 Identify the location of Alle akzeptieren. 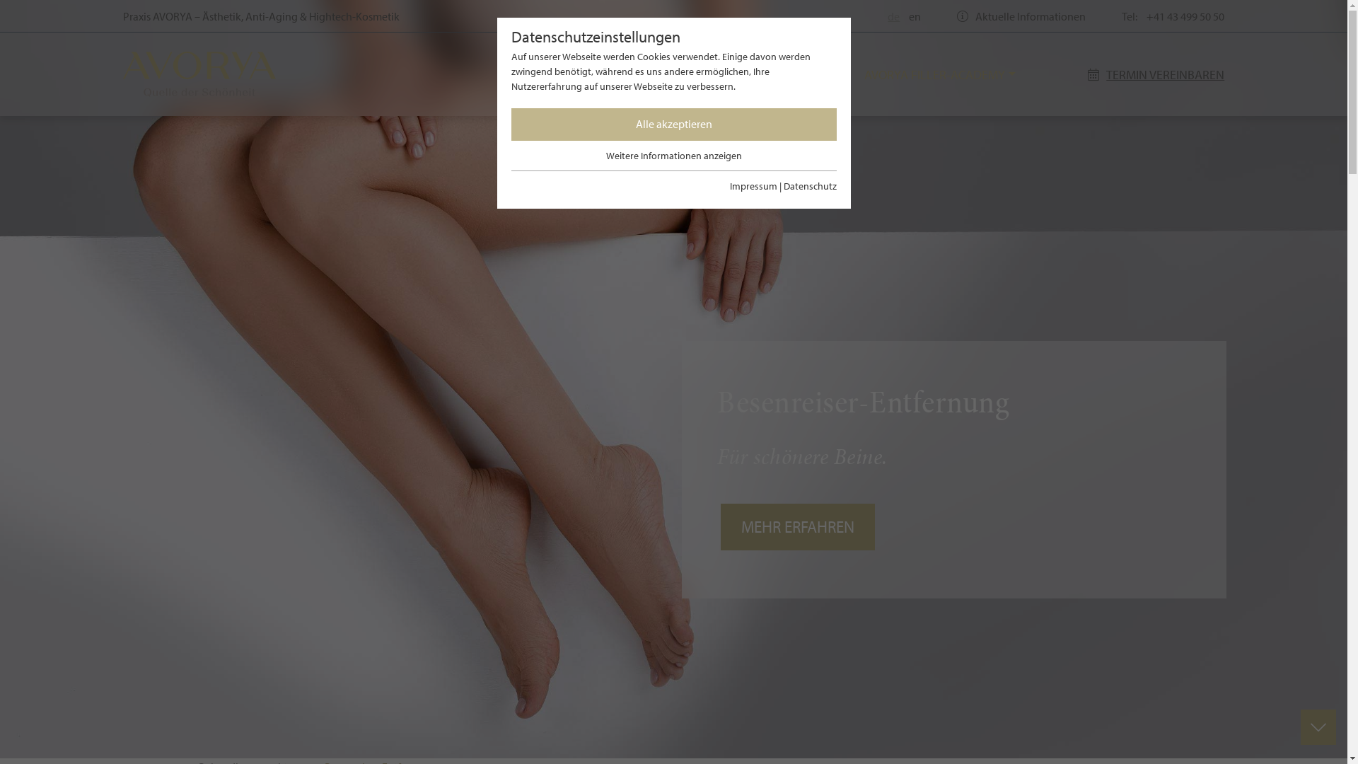
(673, 125).